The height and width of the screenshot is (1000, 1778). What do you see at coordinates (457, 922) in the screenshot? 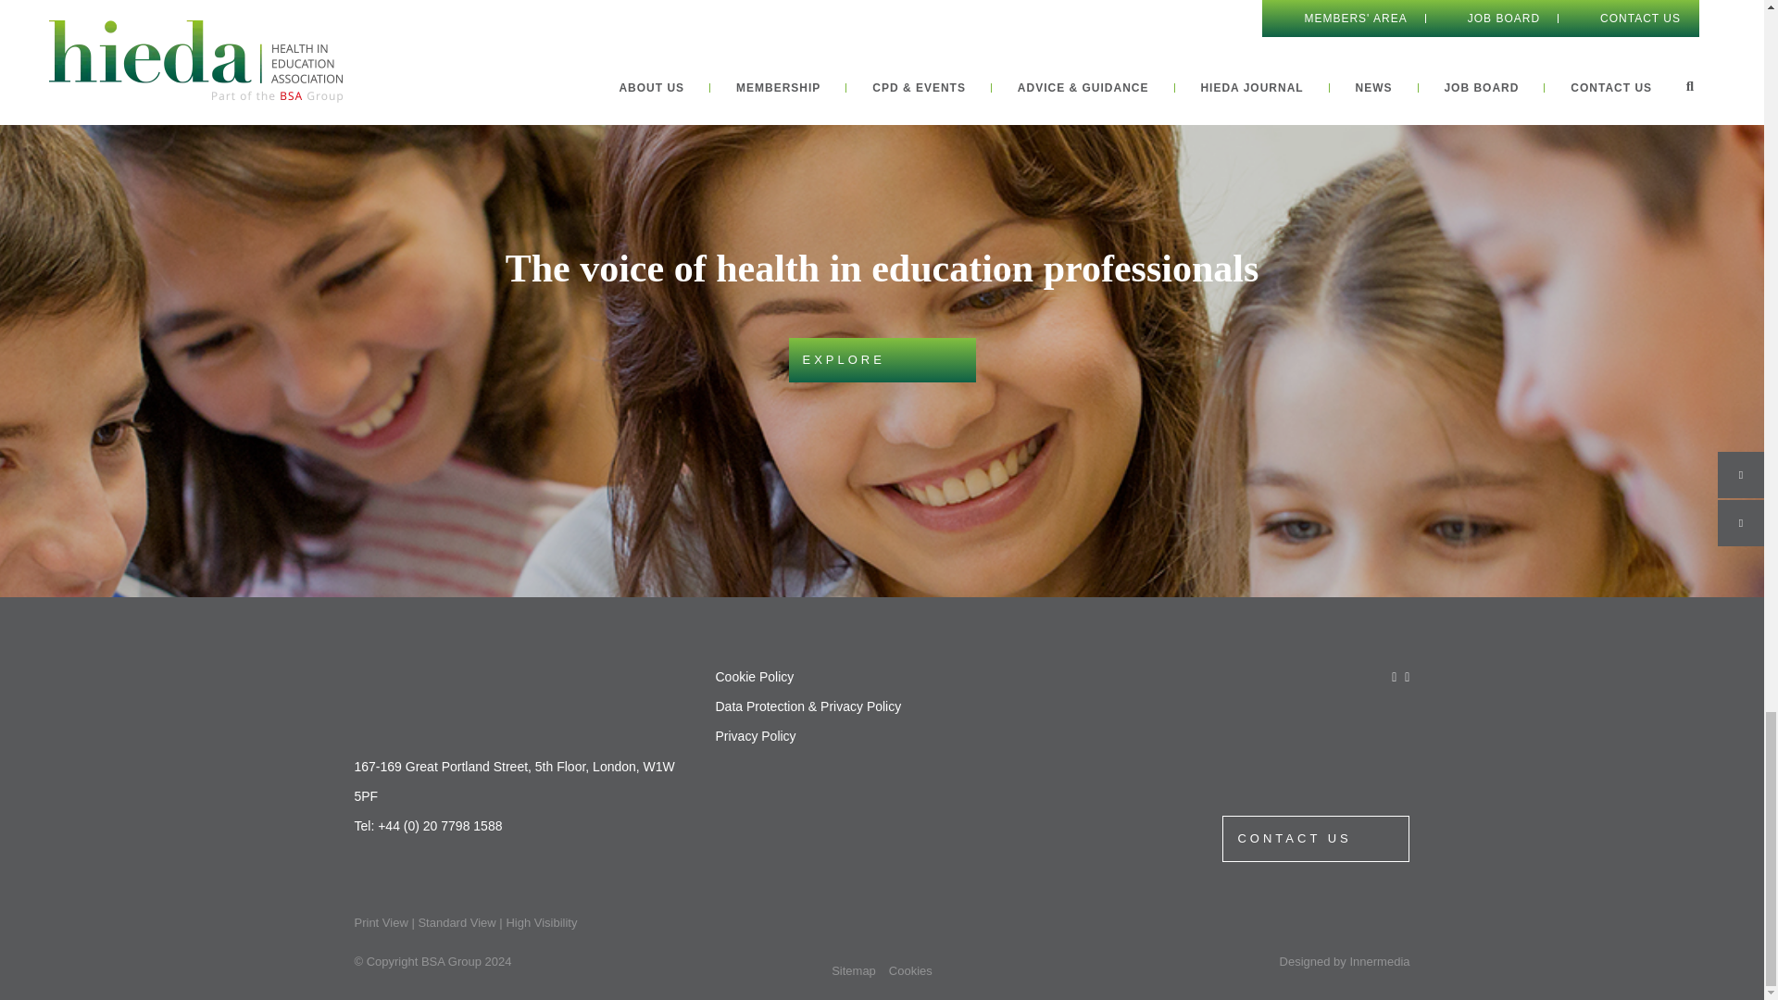
I see `Switch to Standard Visibility` at bounding box center [457, 922].